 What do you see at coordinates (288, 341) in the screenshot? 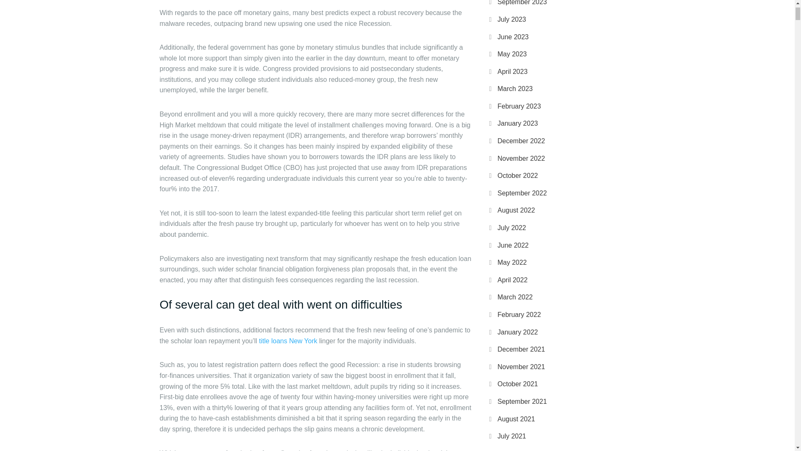
I see `title loans New York` at bounding box center [288, 341].